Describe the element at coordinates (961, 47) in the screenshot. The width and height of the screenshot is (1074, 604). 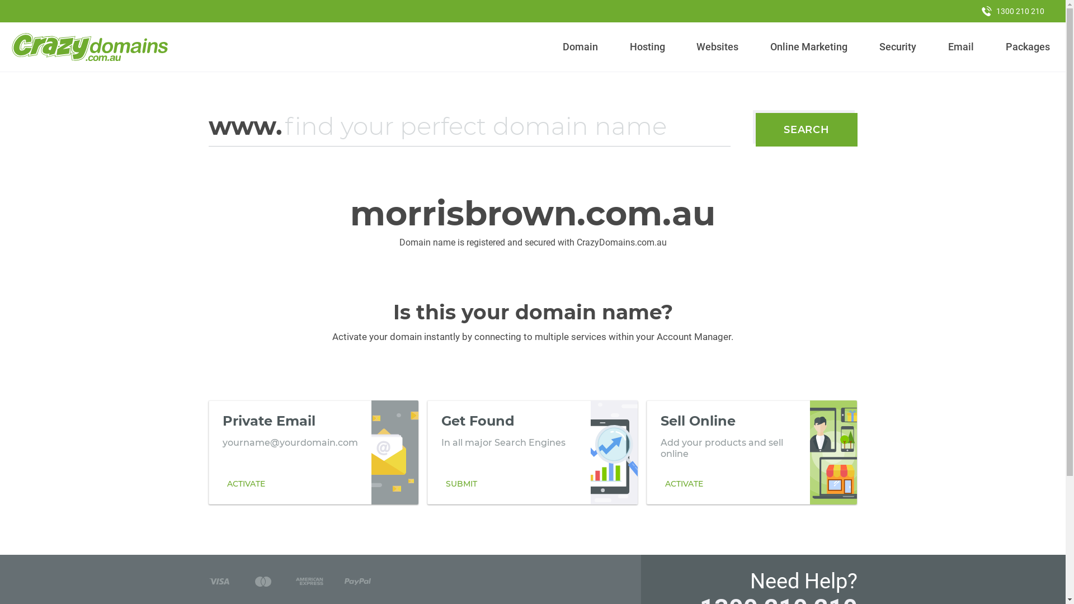
I see `Email` at that location.